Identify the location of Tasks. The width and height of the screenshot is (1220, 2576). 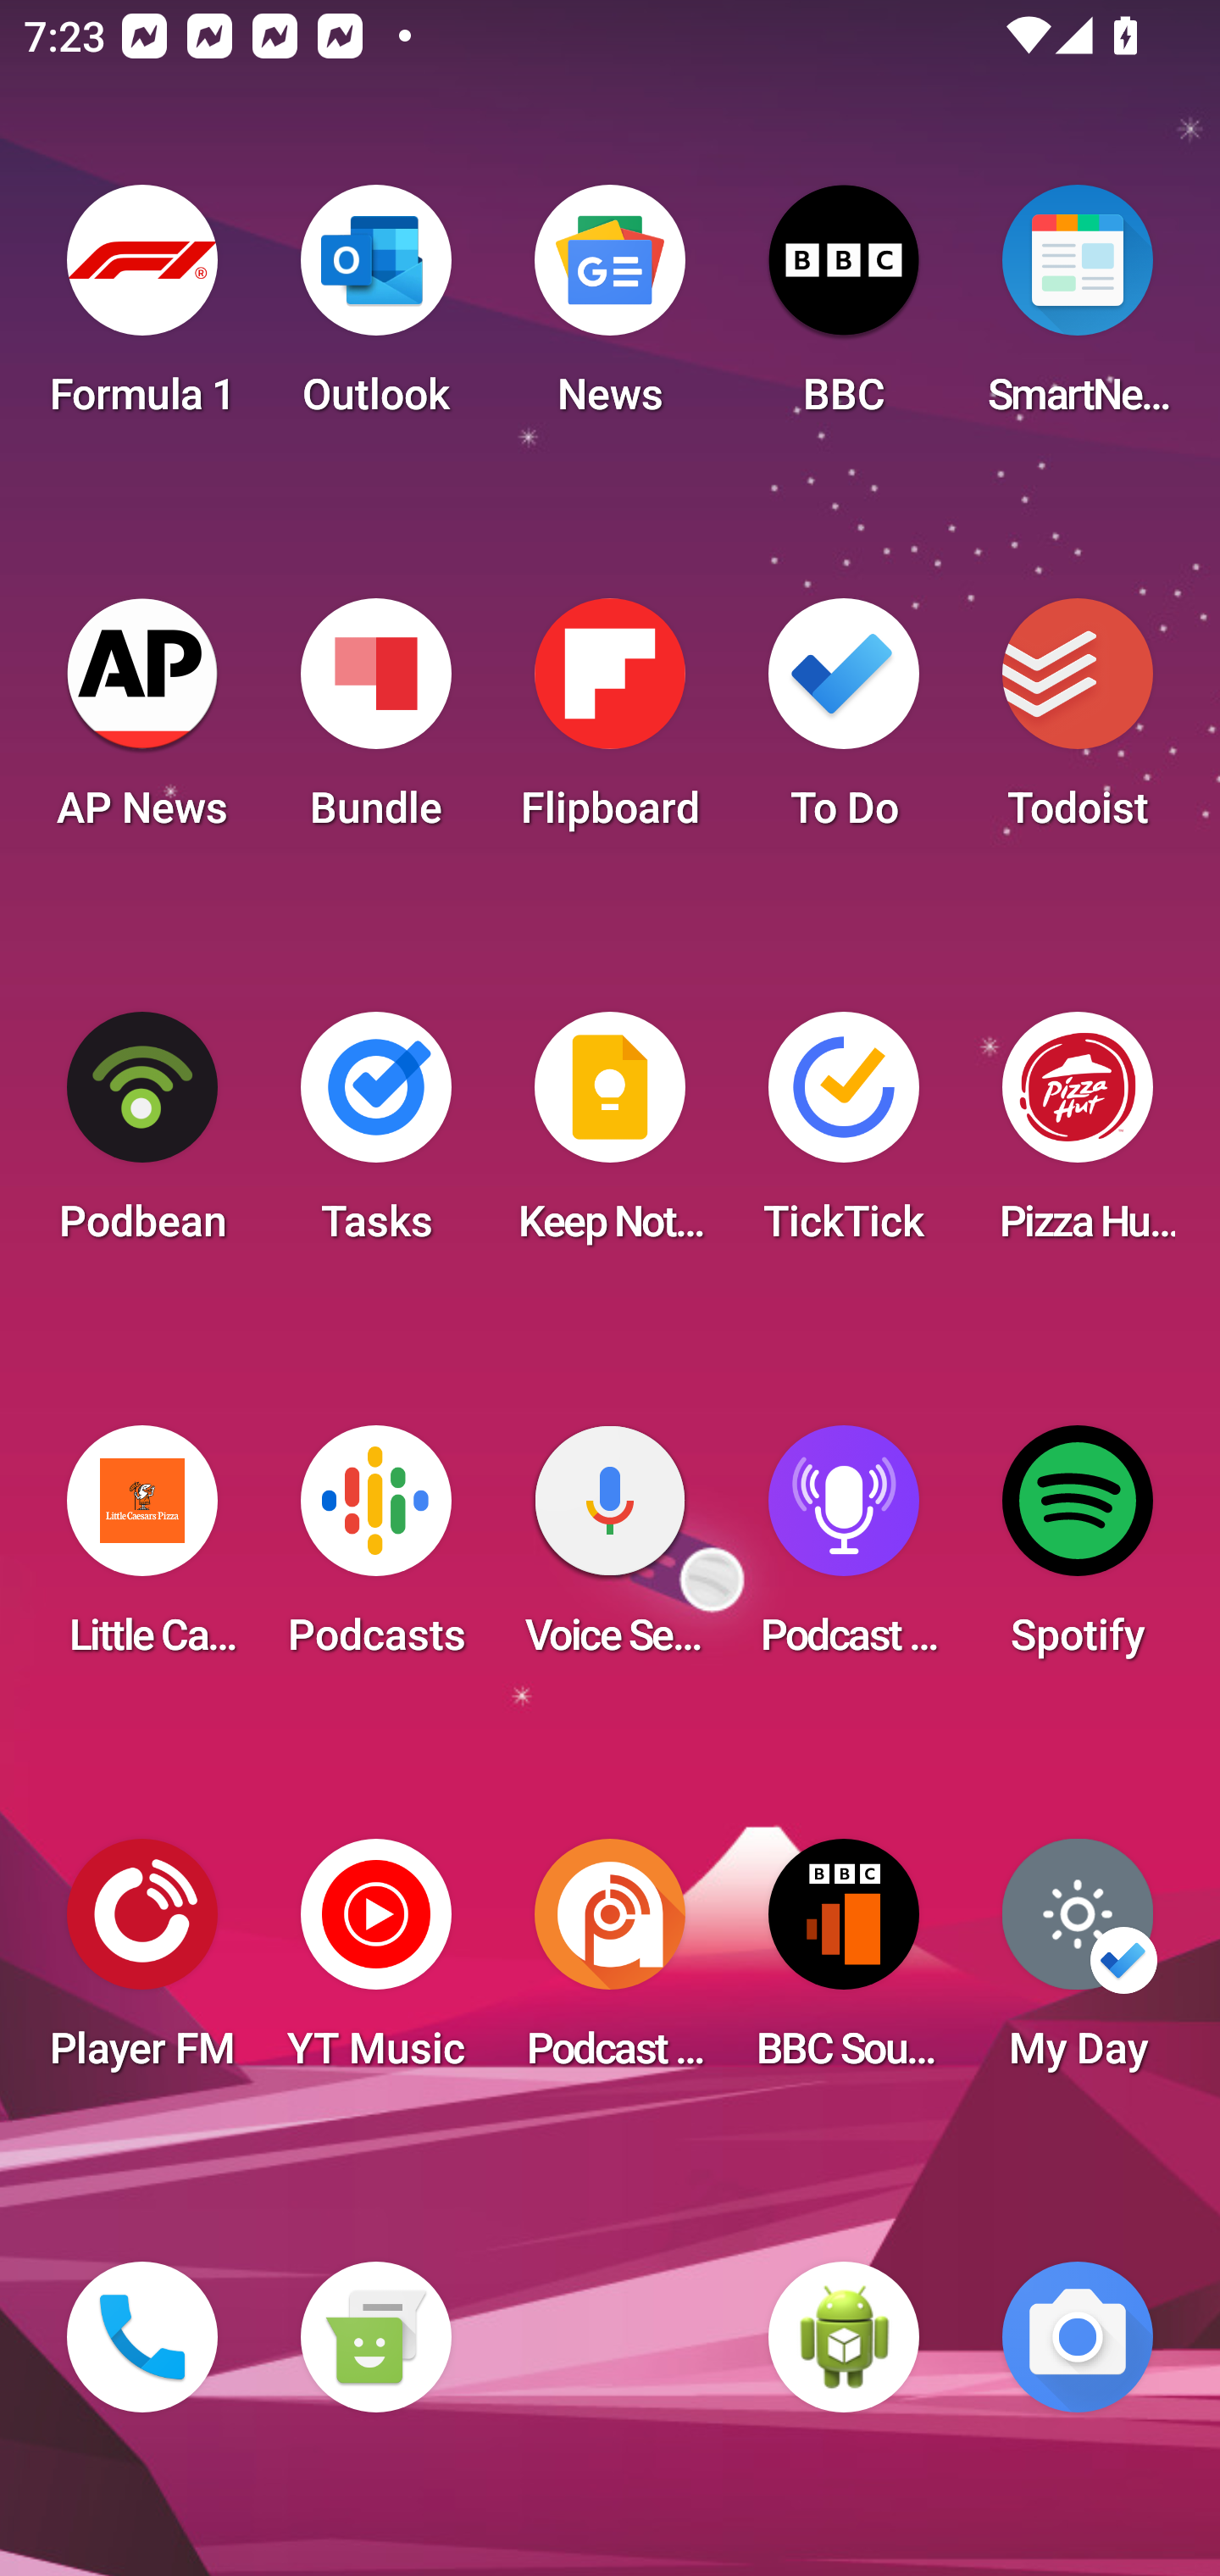
(375, 1137).